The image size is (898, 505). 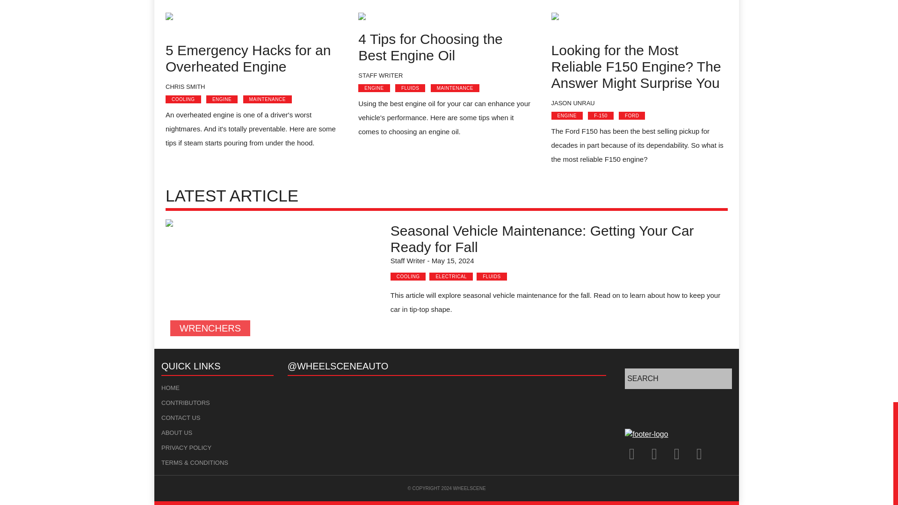 I want to click on seasonal vehicle maintenance, so click(x=272, y=280).